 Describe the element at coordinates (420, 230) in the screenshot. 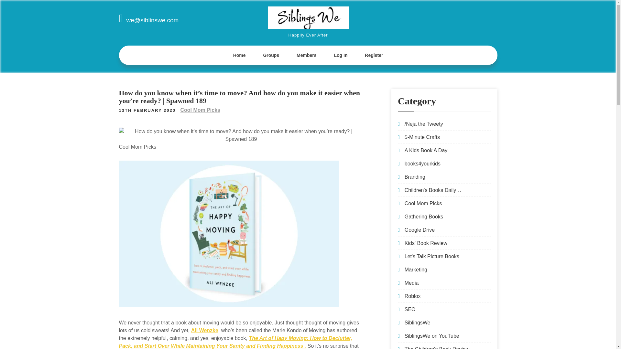

I see `Google Drive` at that location.